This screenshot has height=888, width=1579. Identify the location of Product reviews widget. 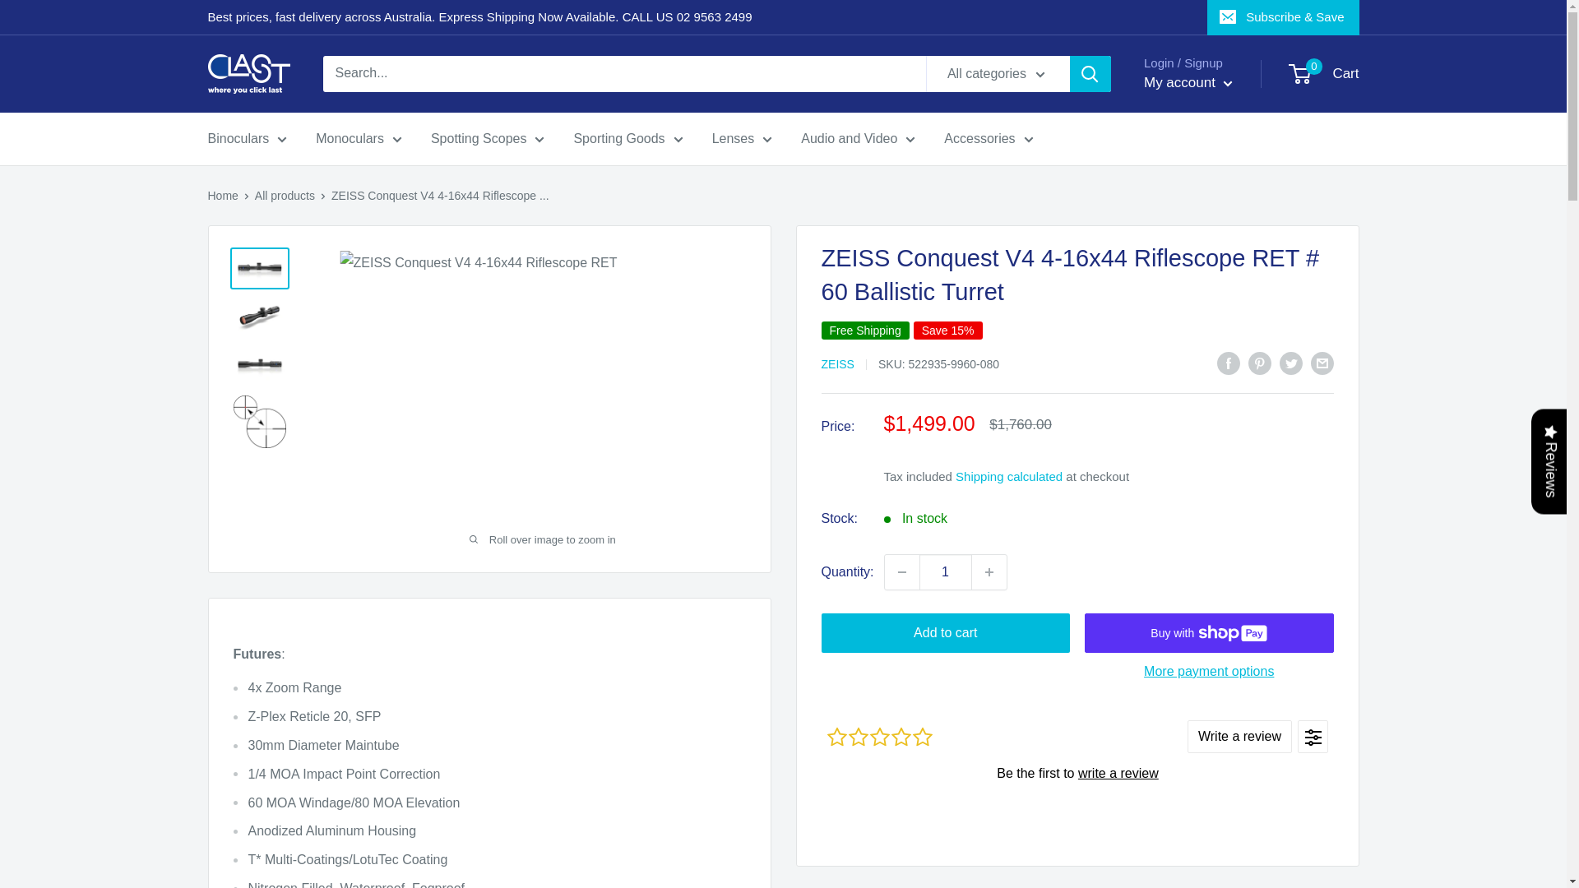
(1077, 772).